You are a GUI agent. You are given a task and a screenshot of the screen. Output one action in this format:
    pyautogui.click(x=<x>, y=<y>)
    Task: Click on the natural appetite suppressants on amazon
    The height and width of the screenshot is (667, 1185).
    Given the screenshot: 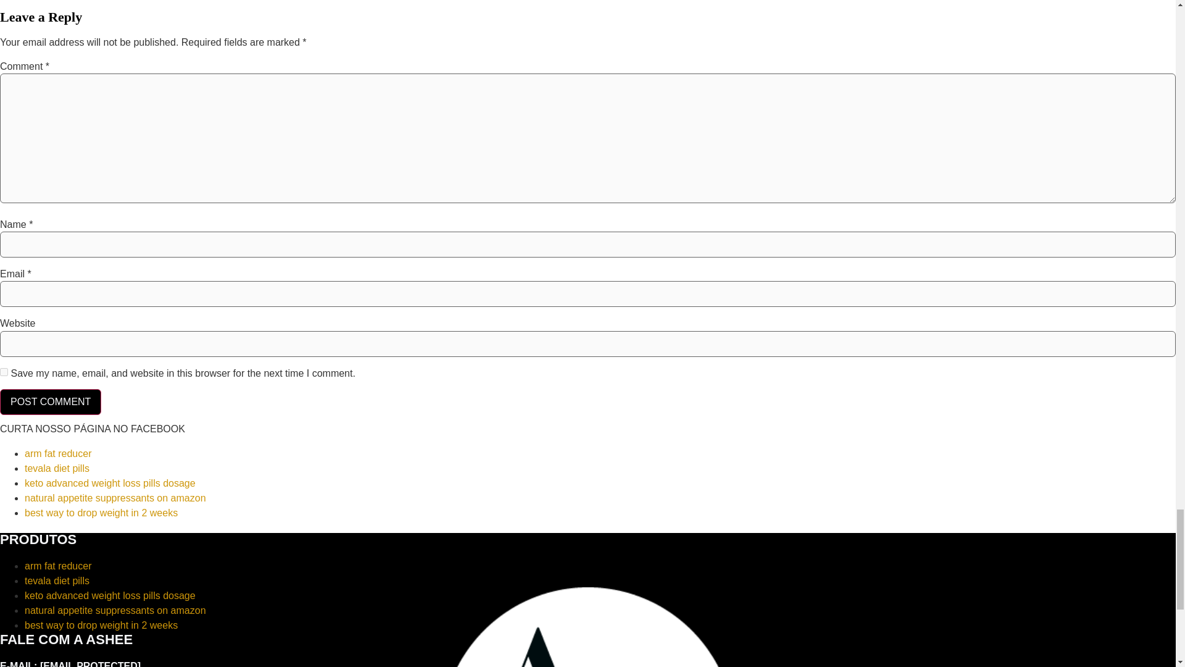 What is the action you would take?
    pyautogui.click(x=115, y=498)
    